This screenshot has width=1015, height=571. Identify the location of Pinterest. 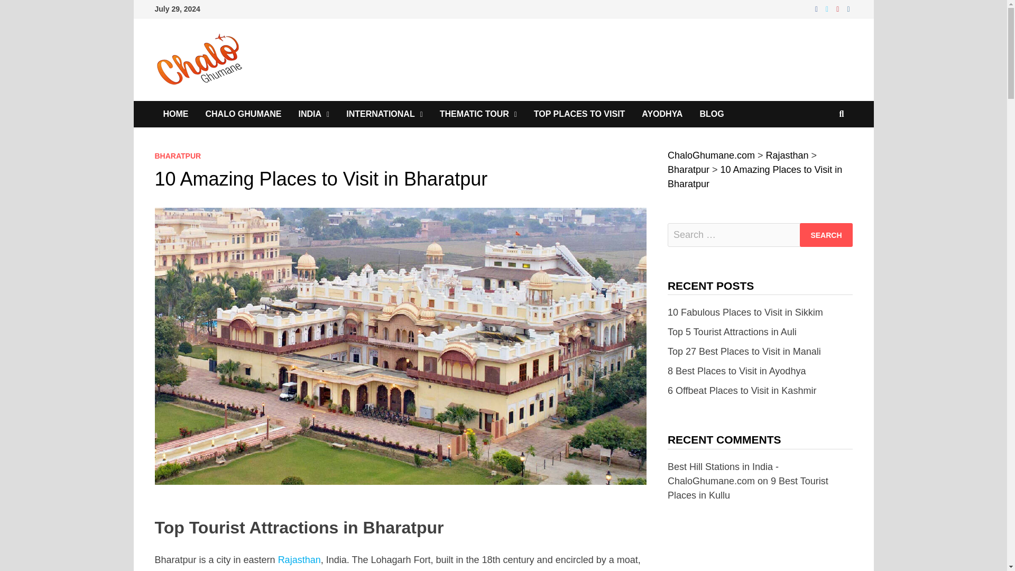
(838, 8).